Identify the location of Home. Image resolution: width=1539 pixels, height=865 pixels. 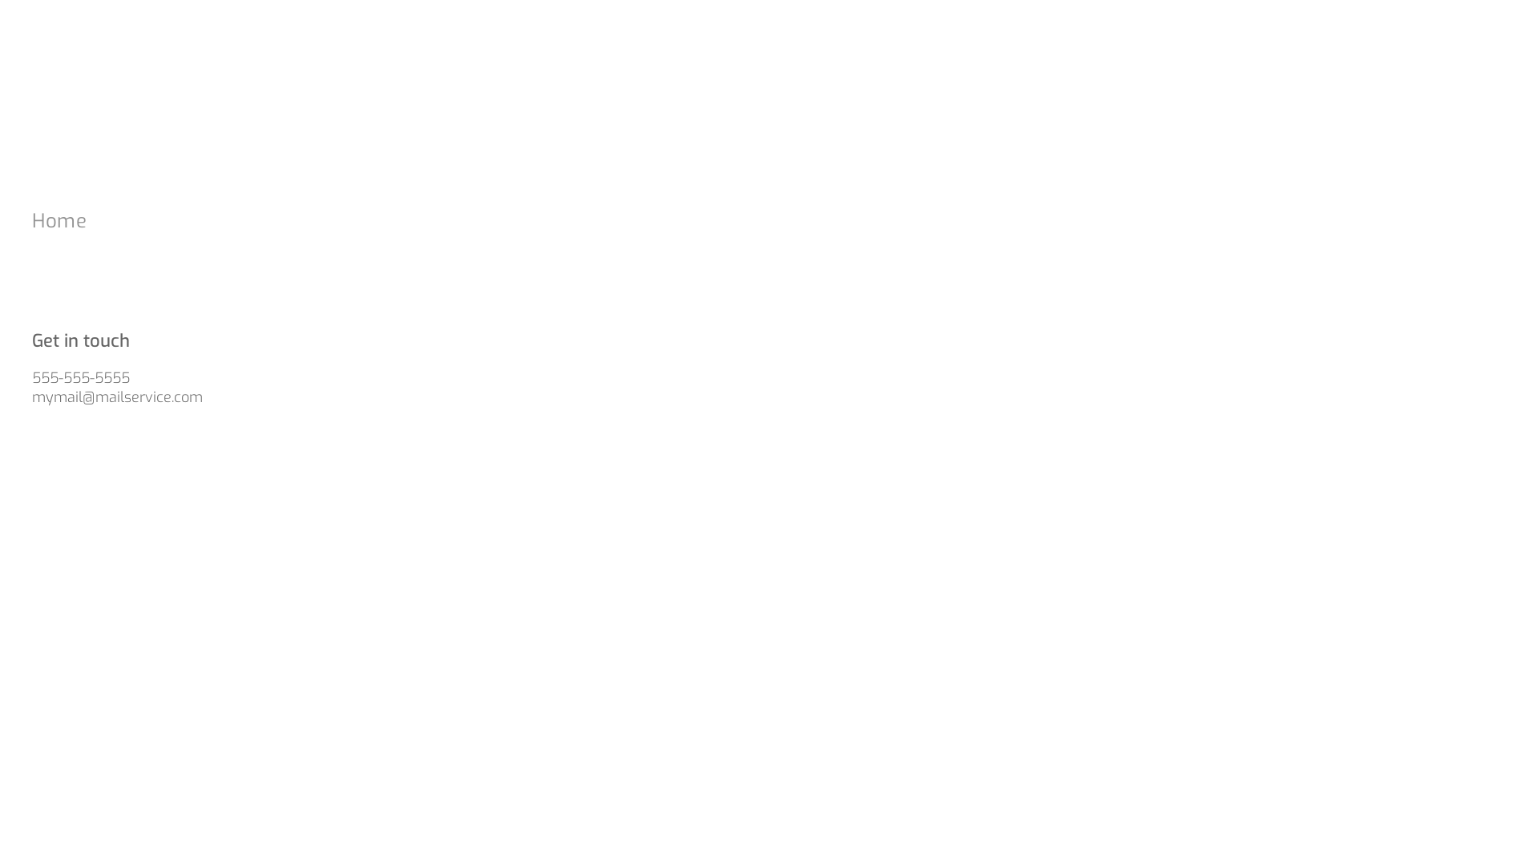
(409, 221).